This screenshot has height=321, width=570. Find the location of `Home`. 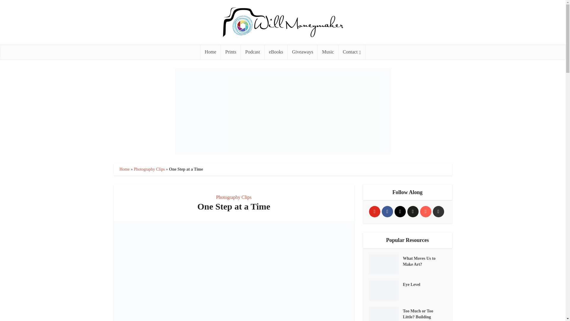

Home is located at coordinates (124, 169).